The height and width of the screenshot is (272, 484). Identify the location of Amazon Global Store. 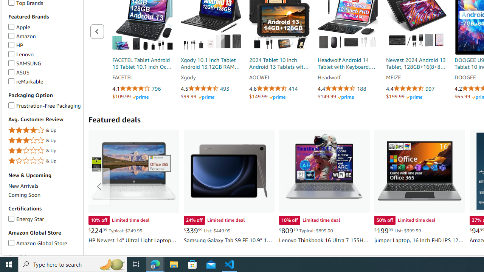
(11, 242).